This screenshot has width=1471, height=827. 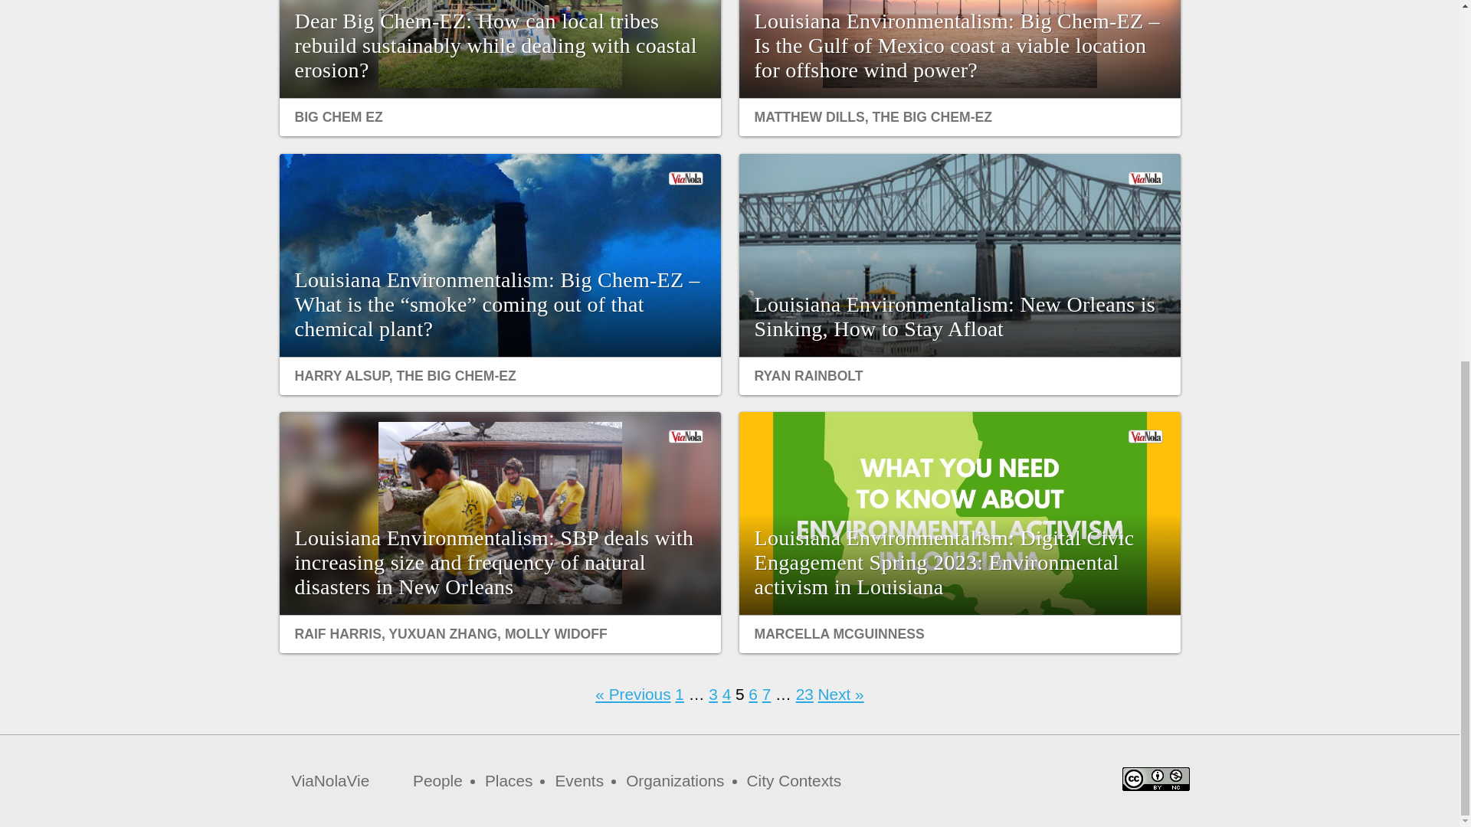 I want to click on YUXUAN ZHANG, so click(x=442, y=634).